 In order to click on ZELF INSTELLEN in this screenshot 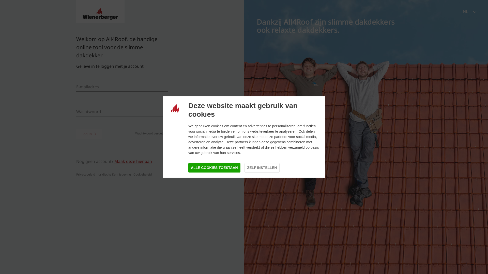, I will do `click(262, 168)`.